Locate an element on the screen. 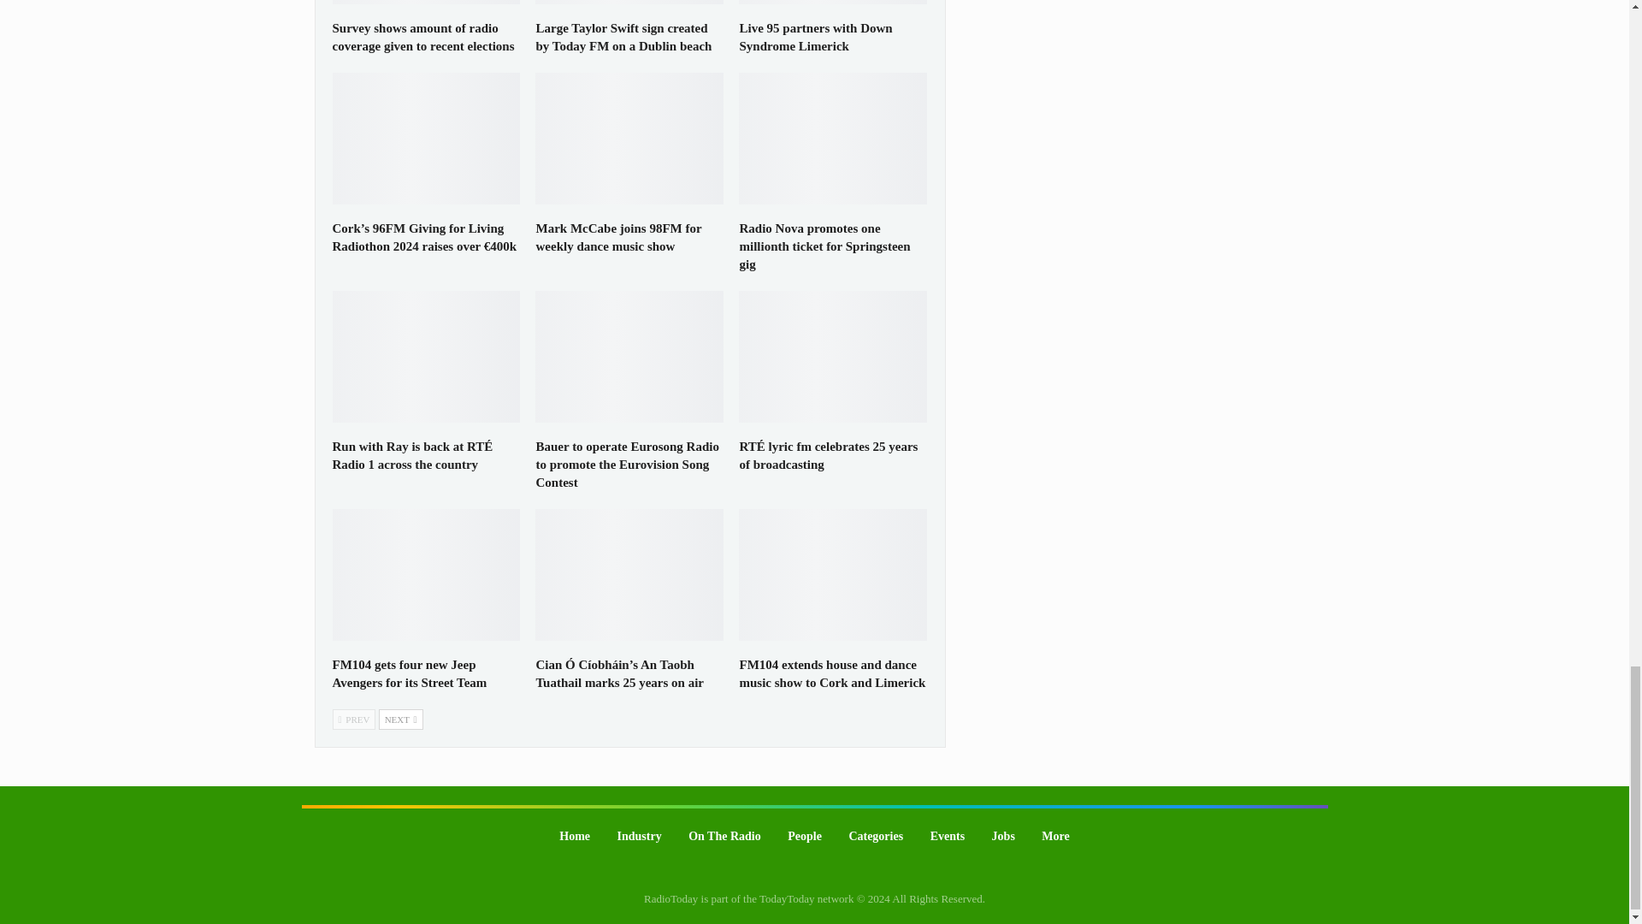 The image size is (1642, 924). Live 95 partners with Down Syndrome Limerick is located at coordinates (815, 36).